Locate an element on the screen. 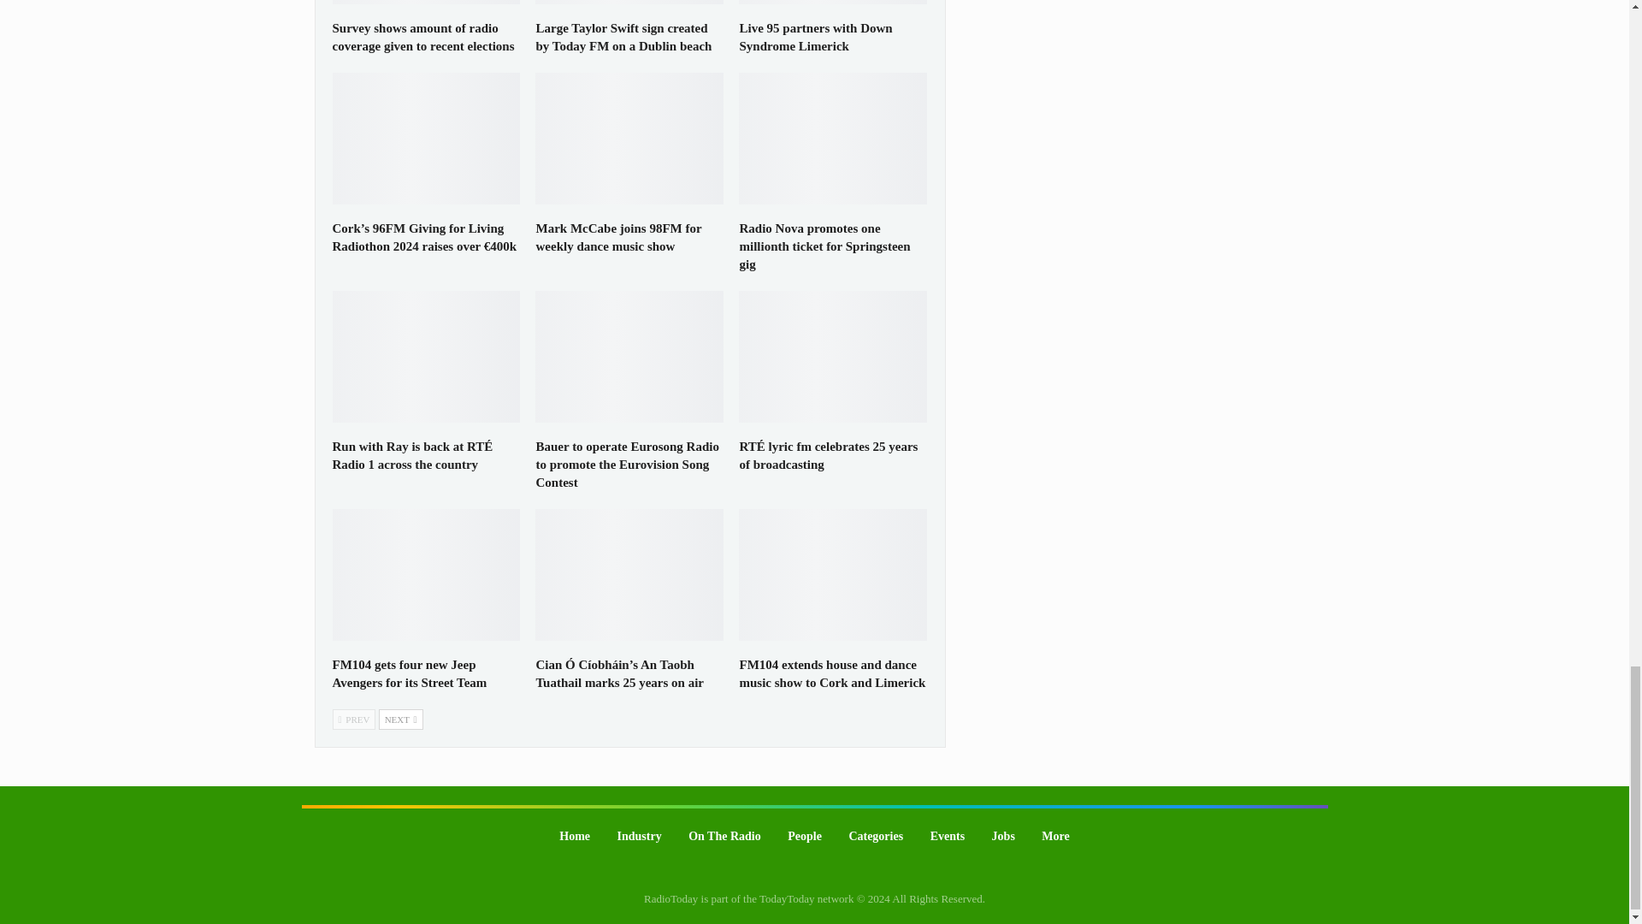 The image size is (1642, 924). Live 95 partners with Down Syndrome Limerick is located at coordinates (815, 36).